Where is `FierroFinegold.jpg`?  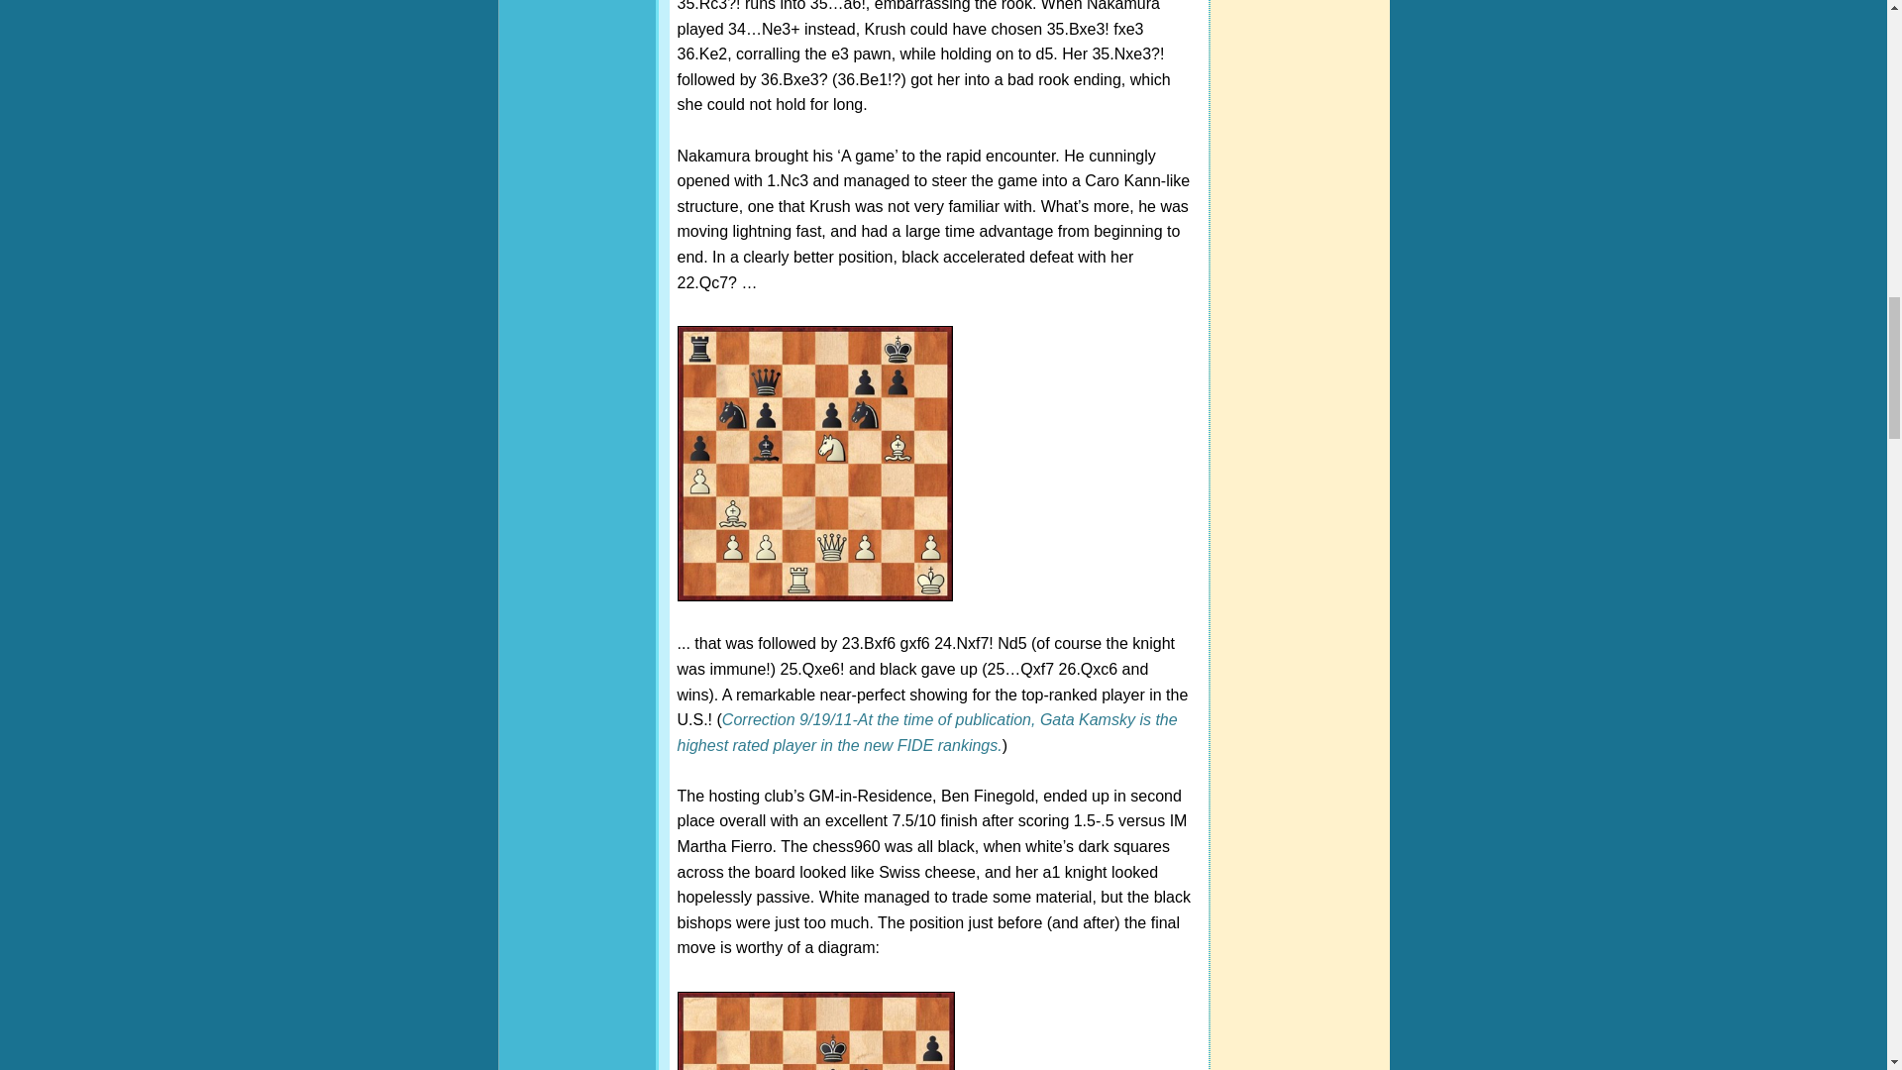 FierroFinegold.jpg is located at coordinates (815, 1030).